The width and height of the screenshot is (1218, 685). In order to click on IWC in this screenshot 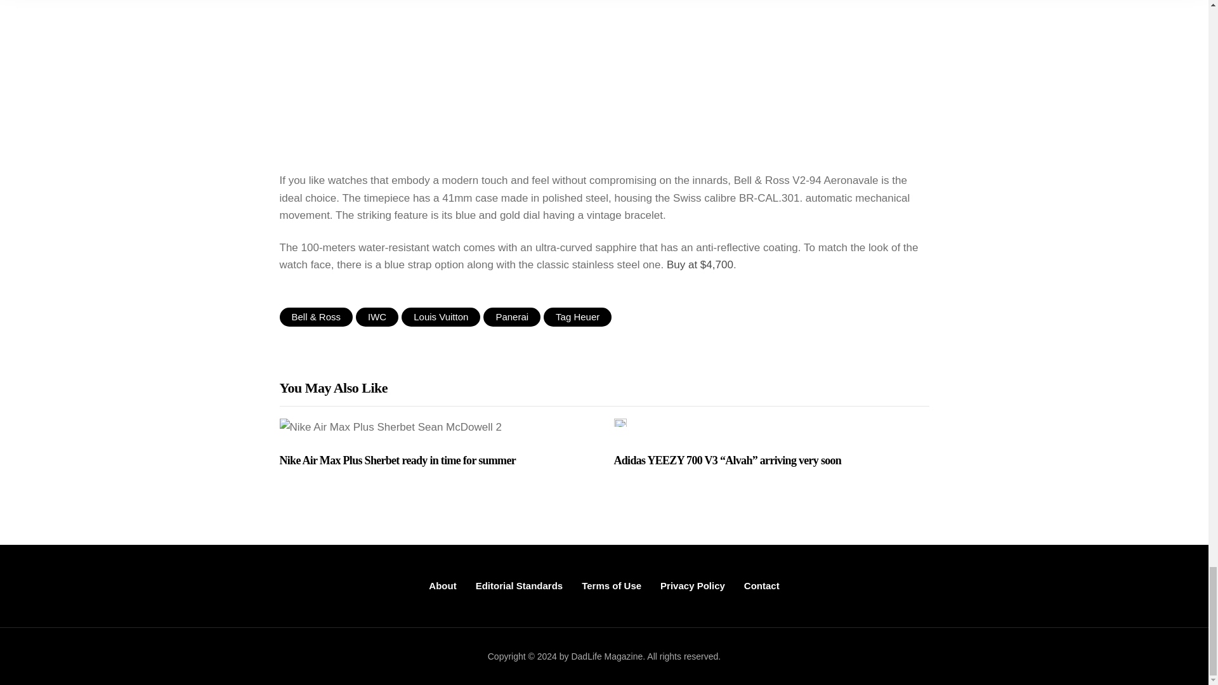, I will do `click(377, 317)`.